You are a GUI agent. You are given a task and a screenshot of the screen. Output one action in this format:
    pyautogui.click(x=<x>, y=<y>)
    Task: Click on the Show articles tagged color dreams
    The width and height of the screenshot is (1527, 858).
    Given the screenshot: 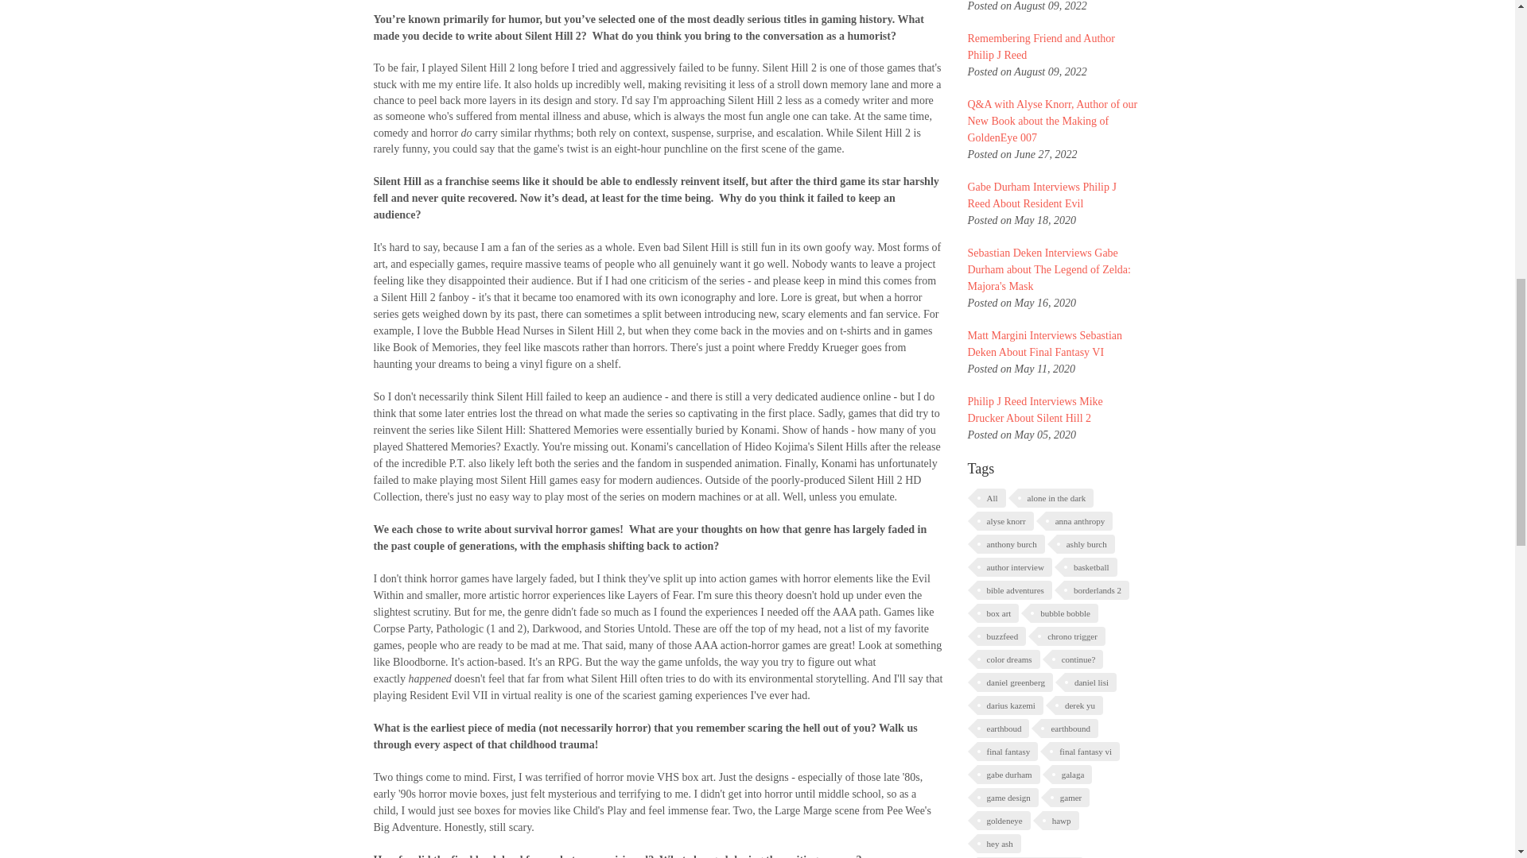 What is the action you would take?
    pyautogui.click(x=1008, y=659)
    